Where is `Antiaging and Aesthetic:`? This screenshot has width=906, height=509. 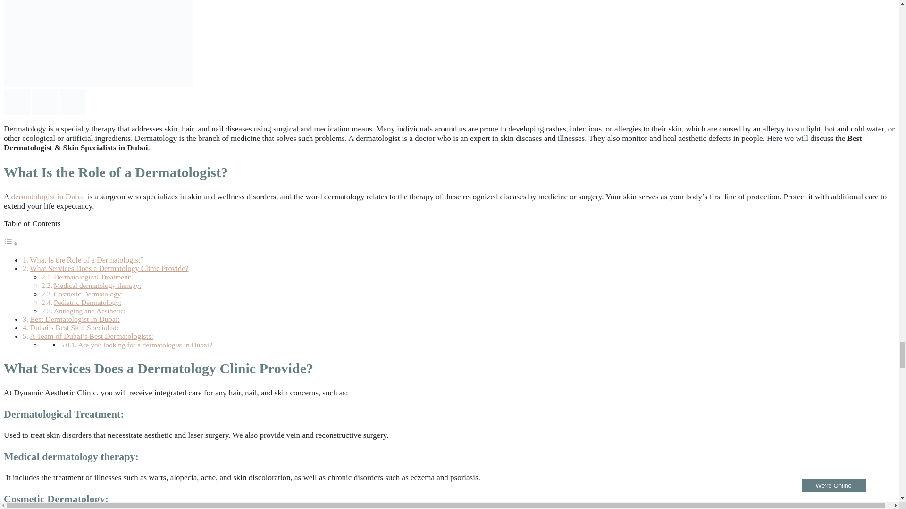
Antiaging and Aesthetic: is located at coordinates (90, 311).